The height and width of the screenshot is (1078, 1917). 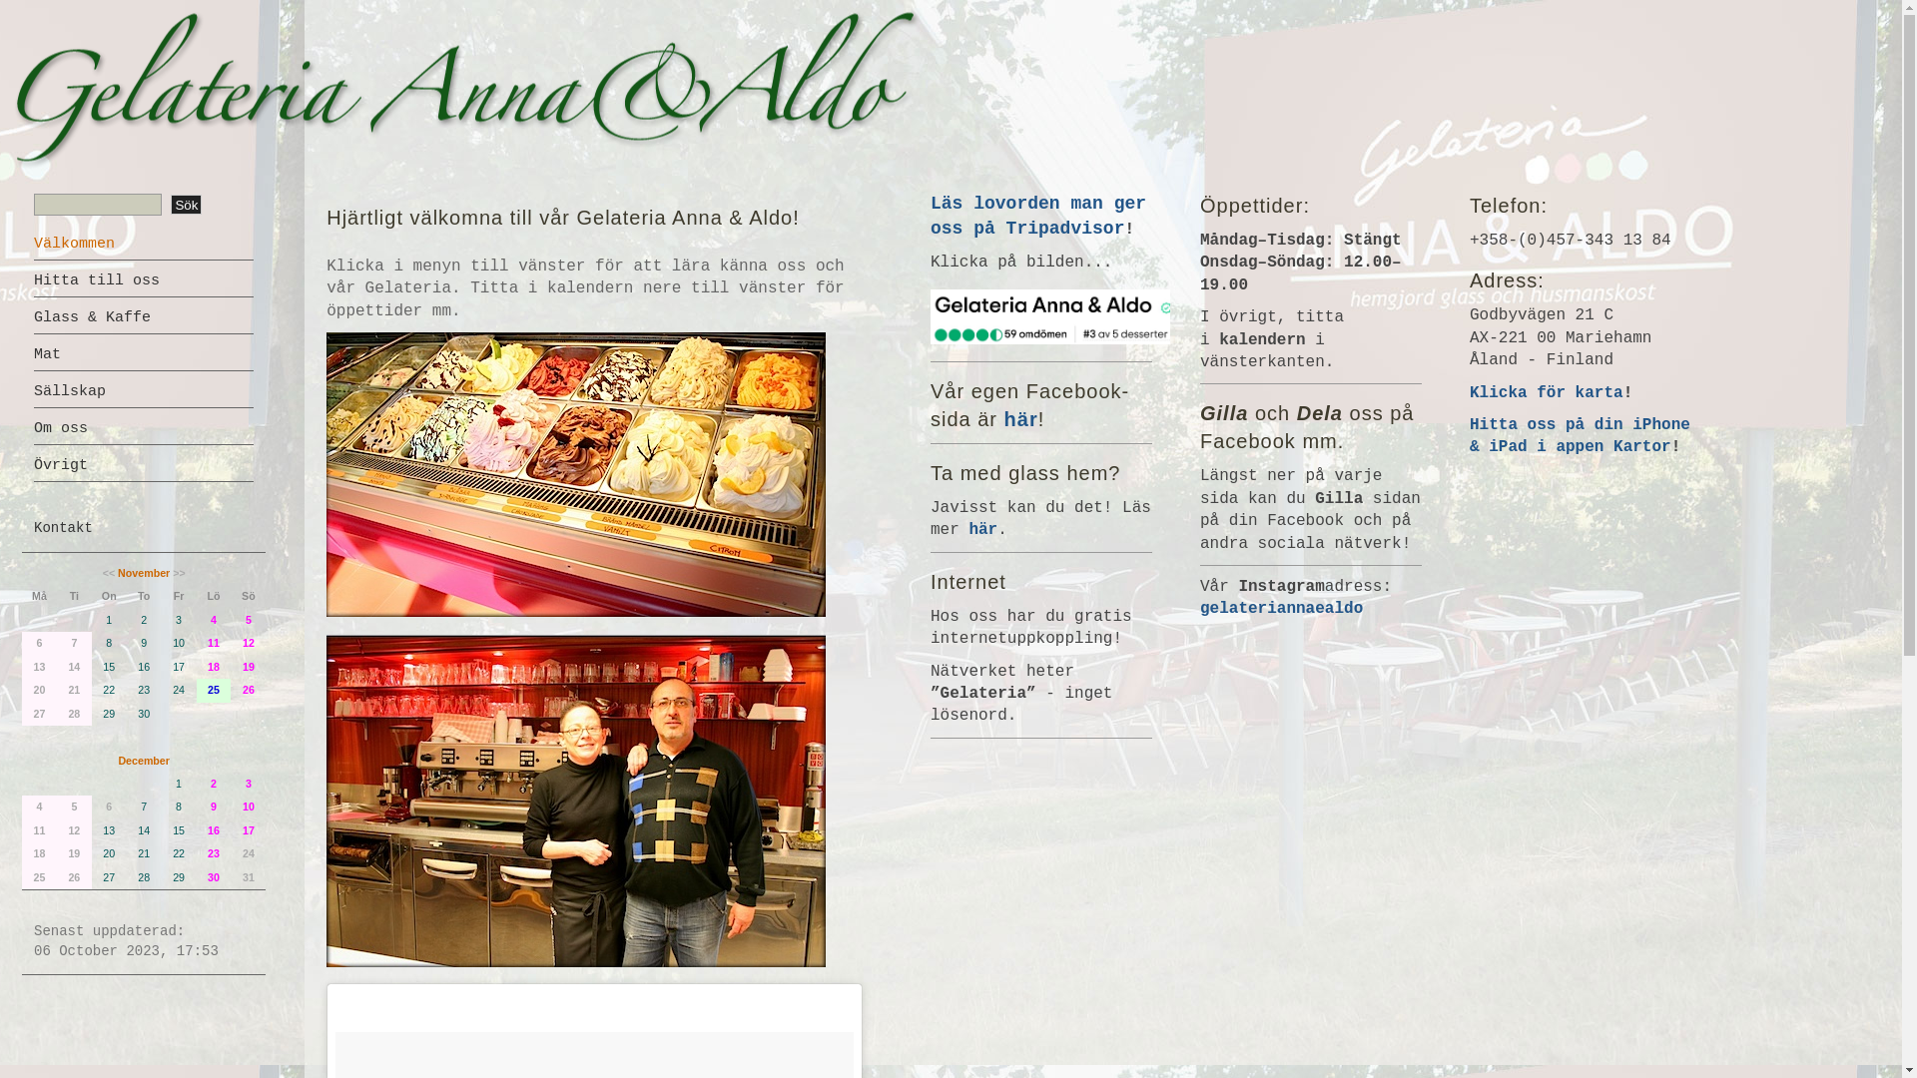 What do you see at coordinates (40, 691) in the screenshot?
I see `20` at bounding box center [40, 691].